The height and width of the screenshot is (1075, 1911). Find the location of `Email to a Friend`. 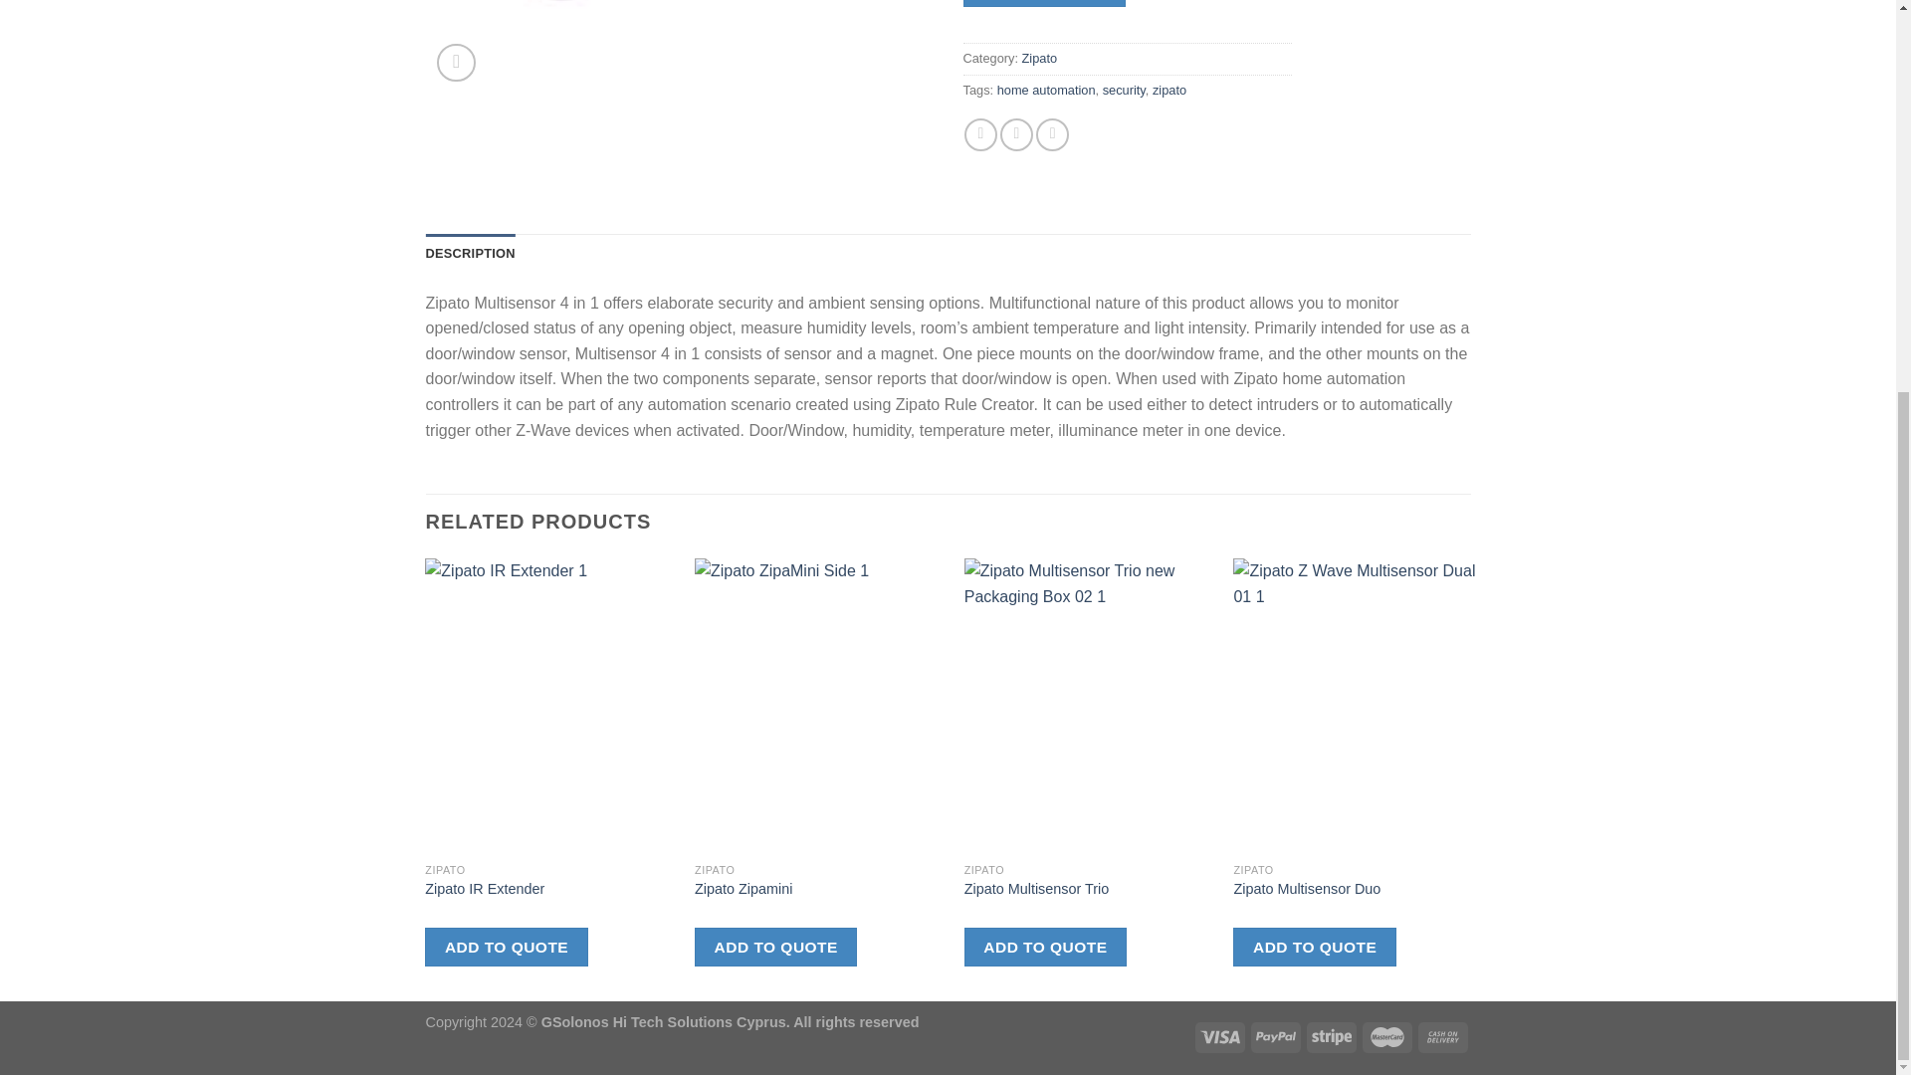

Email to a Friend is located at coordinates (1051, 134).